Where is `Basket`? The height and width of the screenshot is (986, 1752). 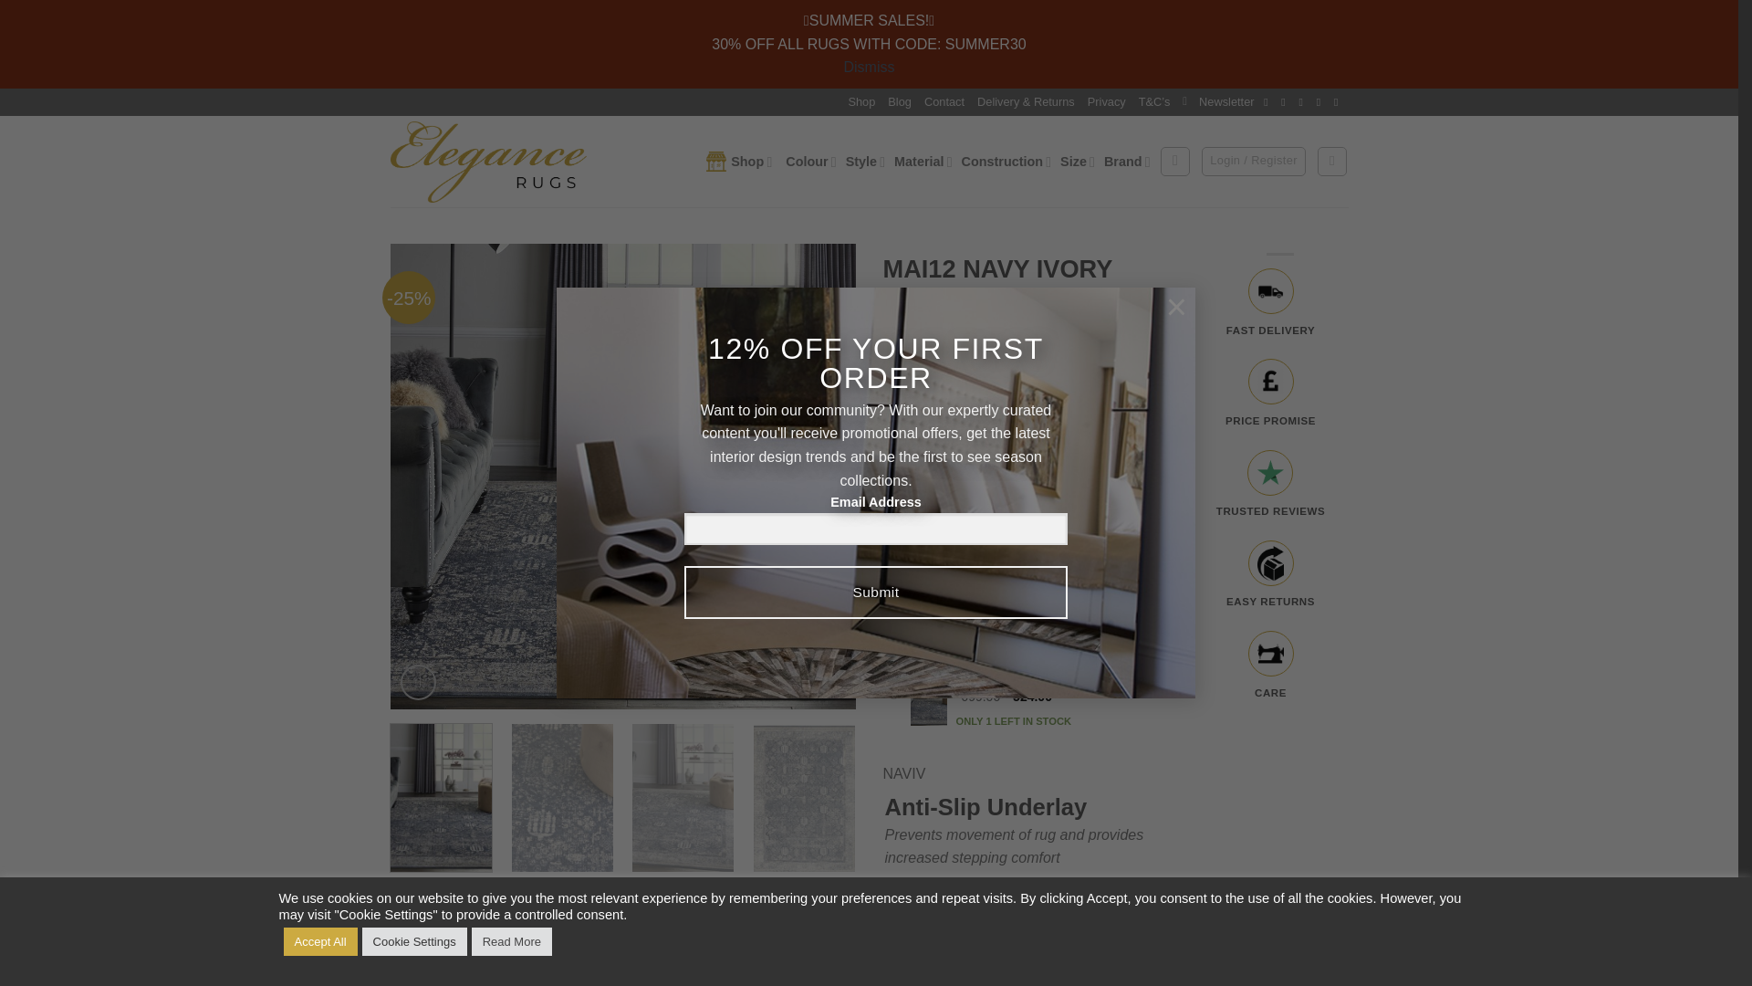
Basket is located at coordinates (1332, 161).